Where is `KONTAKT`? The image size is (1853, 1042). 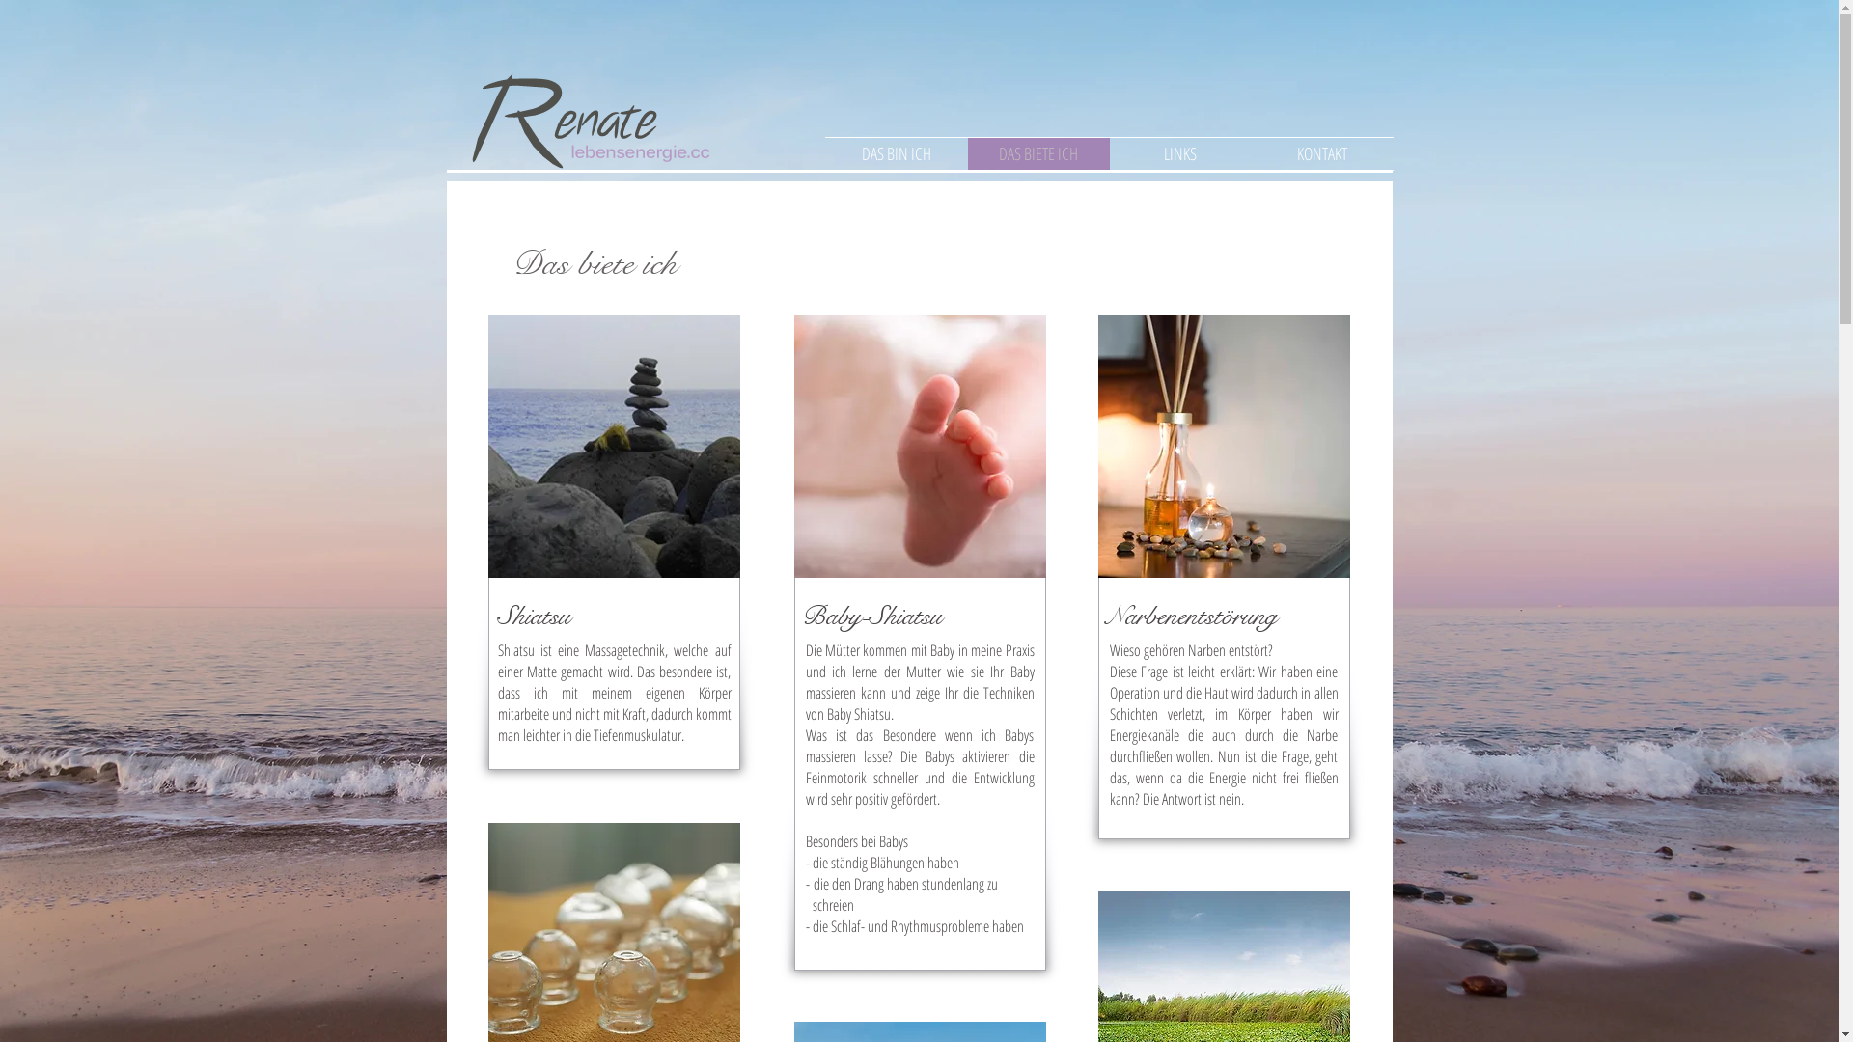 KONTAKT is located at coordinates (1322, 154).